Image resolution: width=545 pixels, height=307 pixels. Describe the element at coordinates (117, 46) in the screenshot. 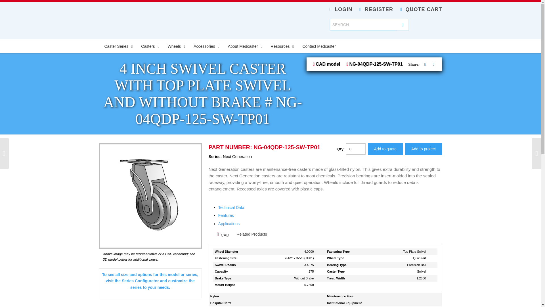

I see `Caster Series` at that location.